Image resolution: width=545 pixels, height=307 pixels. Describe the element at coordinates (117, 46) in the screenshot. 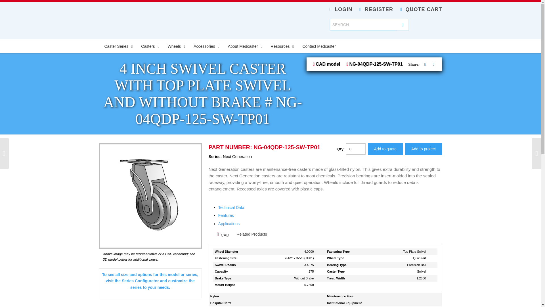

I see `Caster Series` at that location.